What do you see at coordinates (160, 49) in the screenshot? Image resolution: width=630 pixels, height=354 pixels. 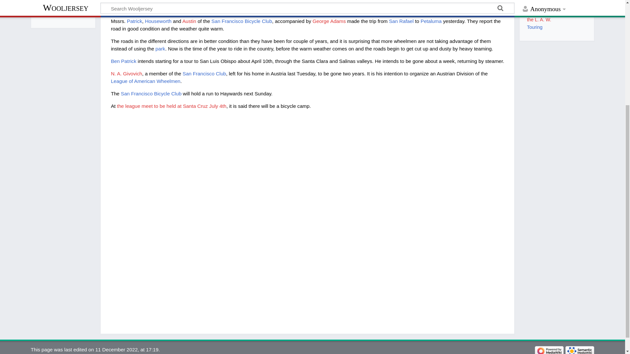 I see `park` at bounding box center [160, 49].